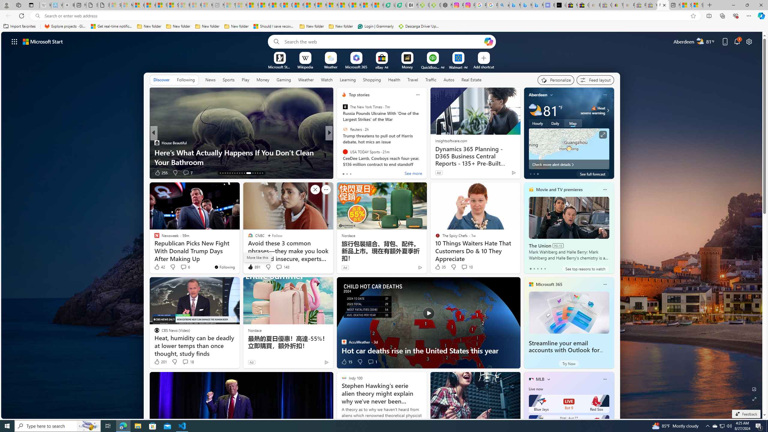 This screenshot has height=432, width=768. I want to click on AutomationID: tab-21, so click(239, 173).